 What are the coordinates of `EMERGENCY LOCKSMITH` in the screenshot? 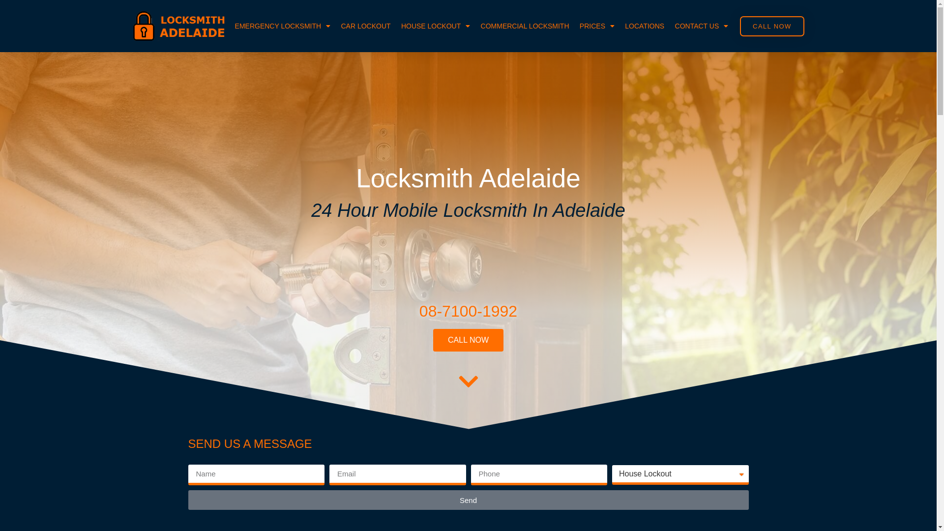 It's located at (283, 26).